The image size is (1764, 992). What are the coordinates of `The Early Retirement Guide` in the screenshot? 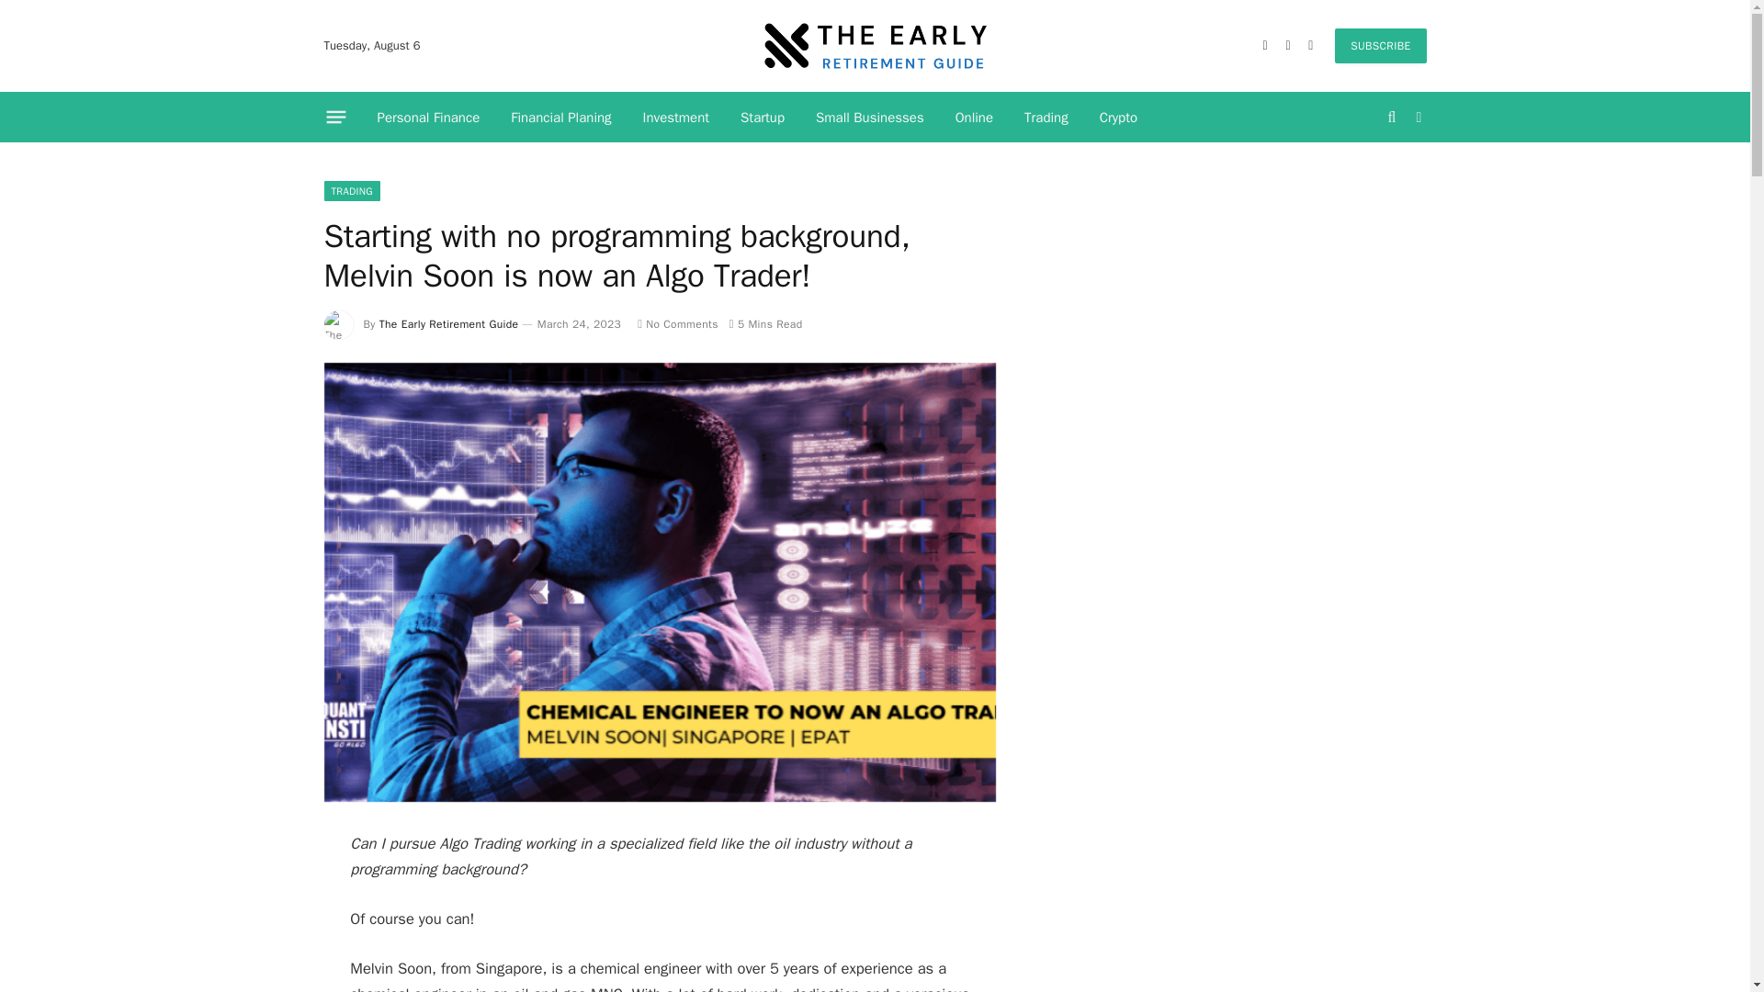 It's located at (448, 323).